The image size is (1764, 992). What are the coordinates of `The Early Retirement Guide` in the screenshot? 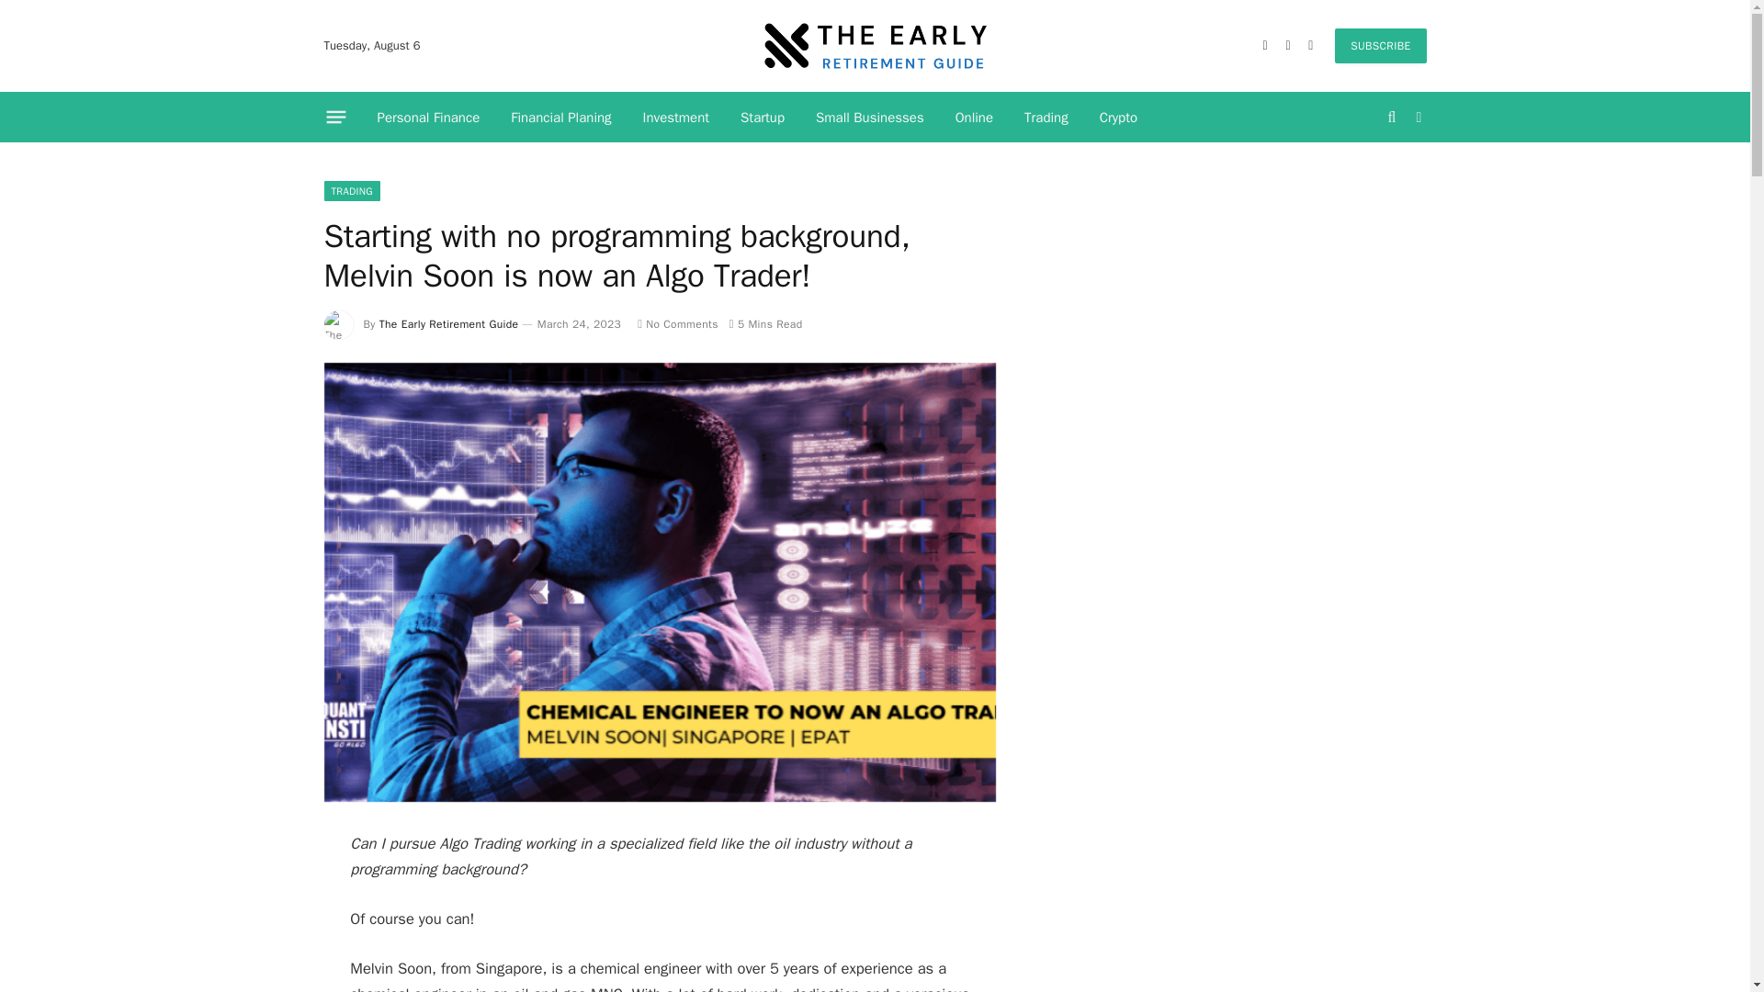 It's located at (448, 323).